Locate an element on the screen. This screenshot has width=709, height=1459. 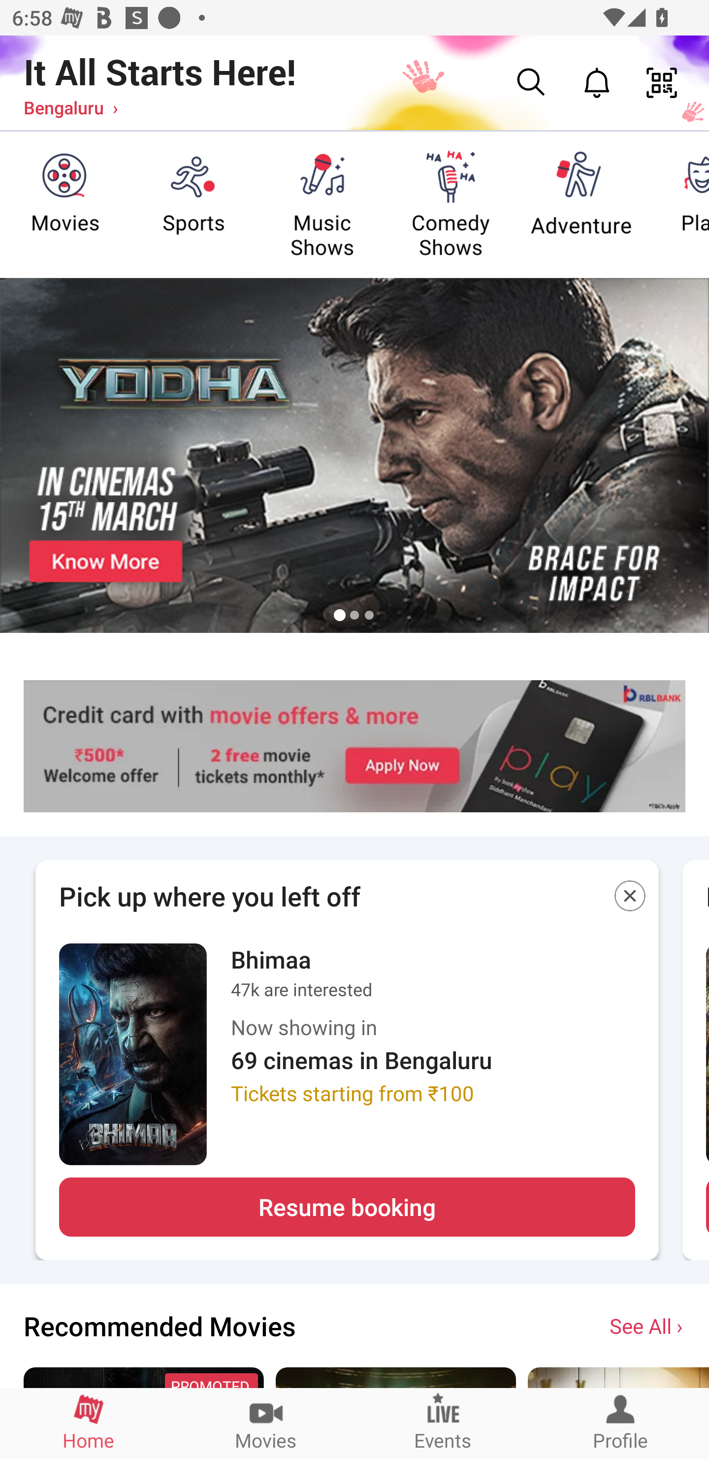
Resume booking is located at coordinates (347, 1207).